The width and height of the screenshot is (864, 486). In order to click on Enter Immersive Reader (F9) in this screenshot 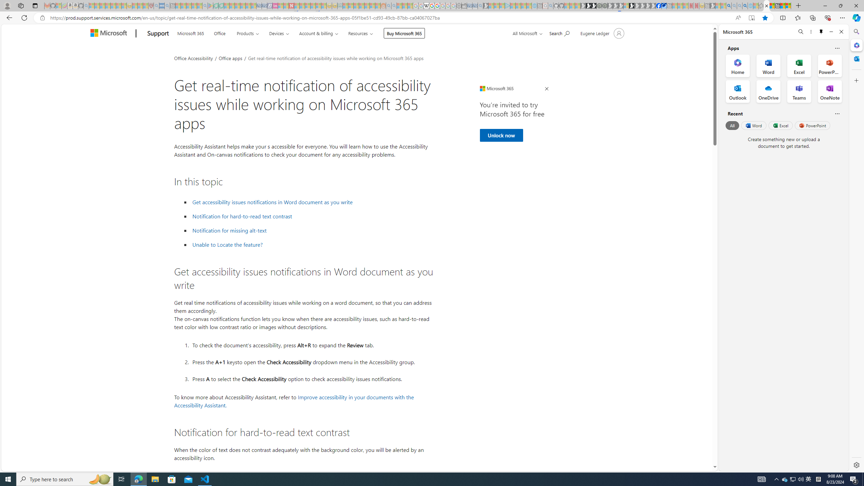, I will do `click(751, 18)`.